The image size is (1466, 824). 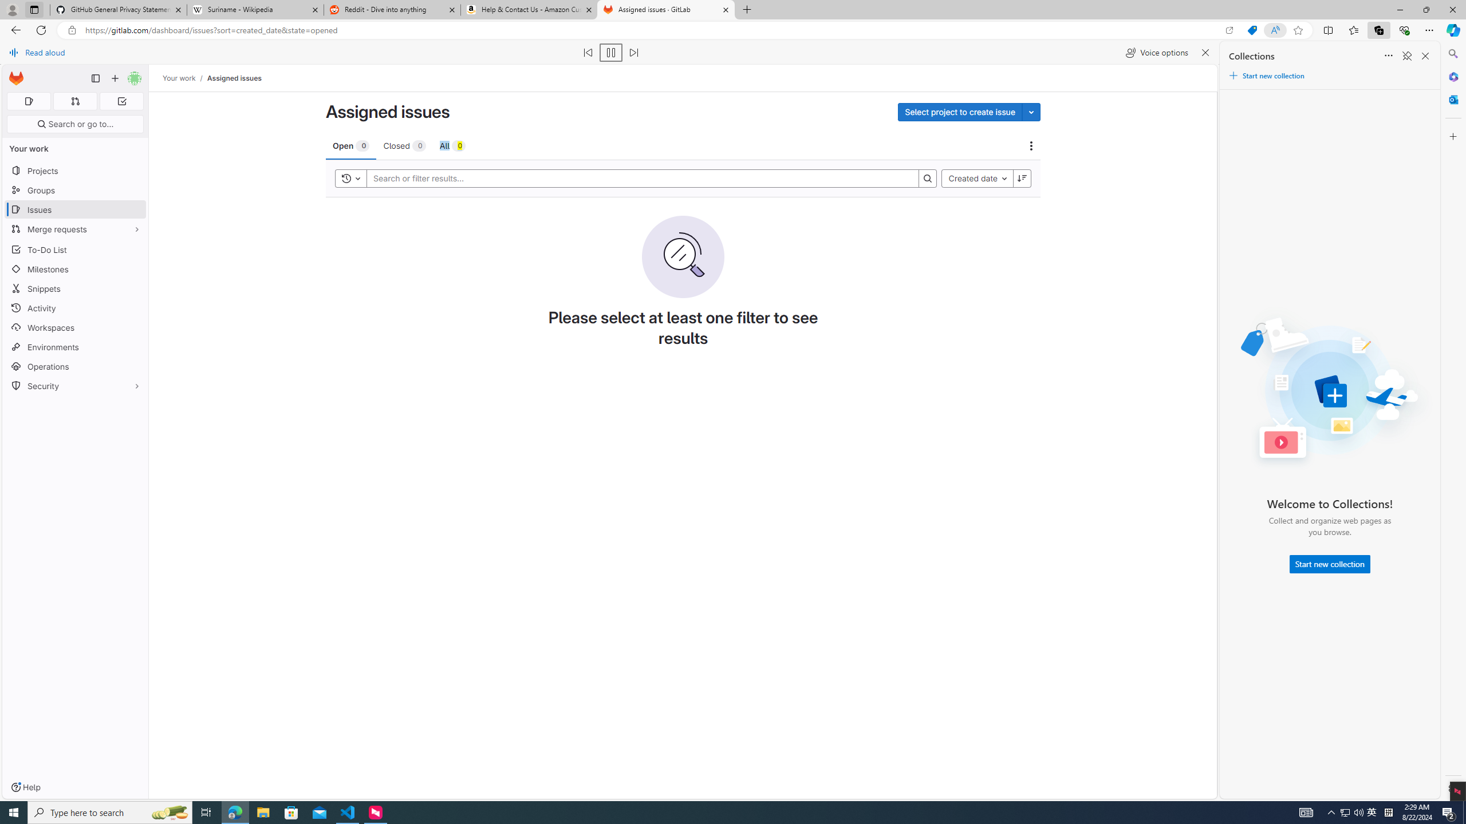 I want to click on Start new collection, so click(x=1330, y=564).